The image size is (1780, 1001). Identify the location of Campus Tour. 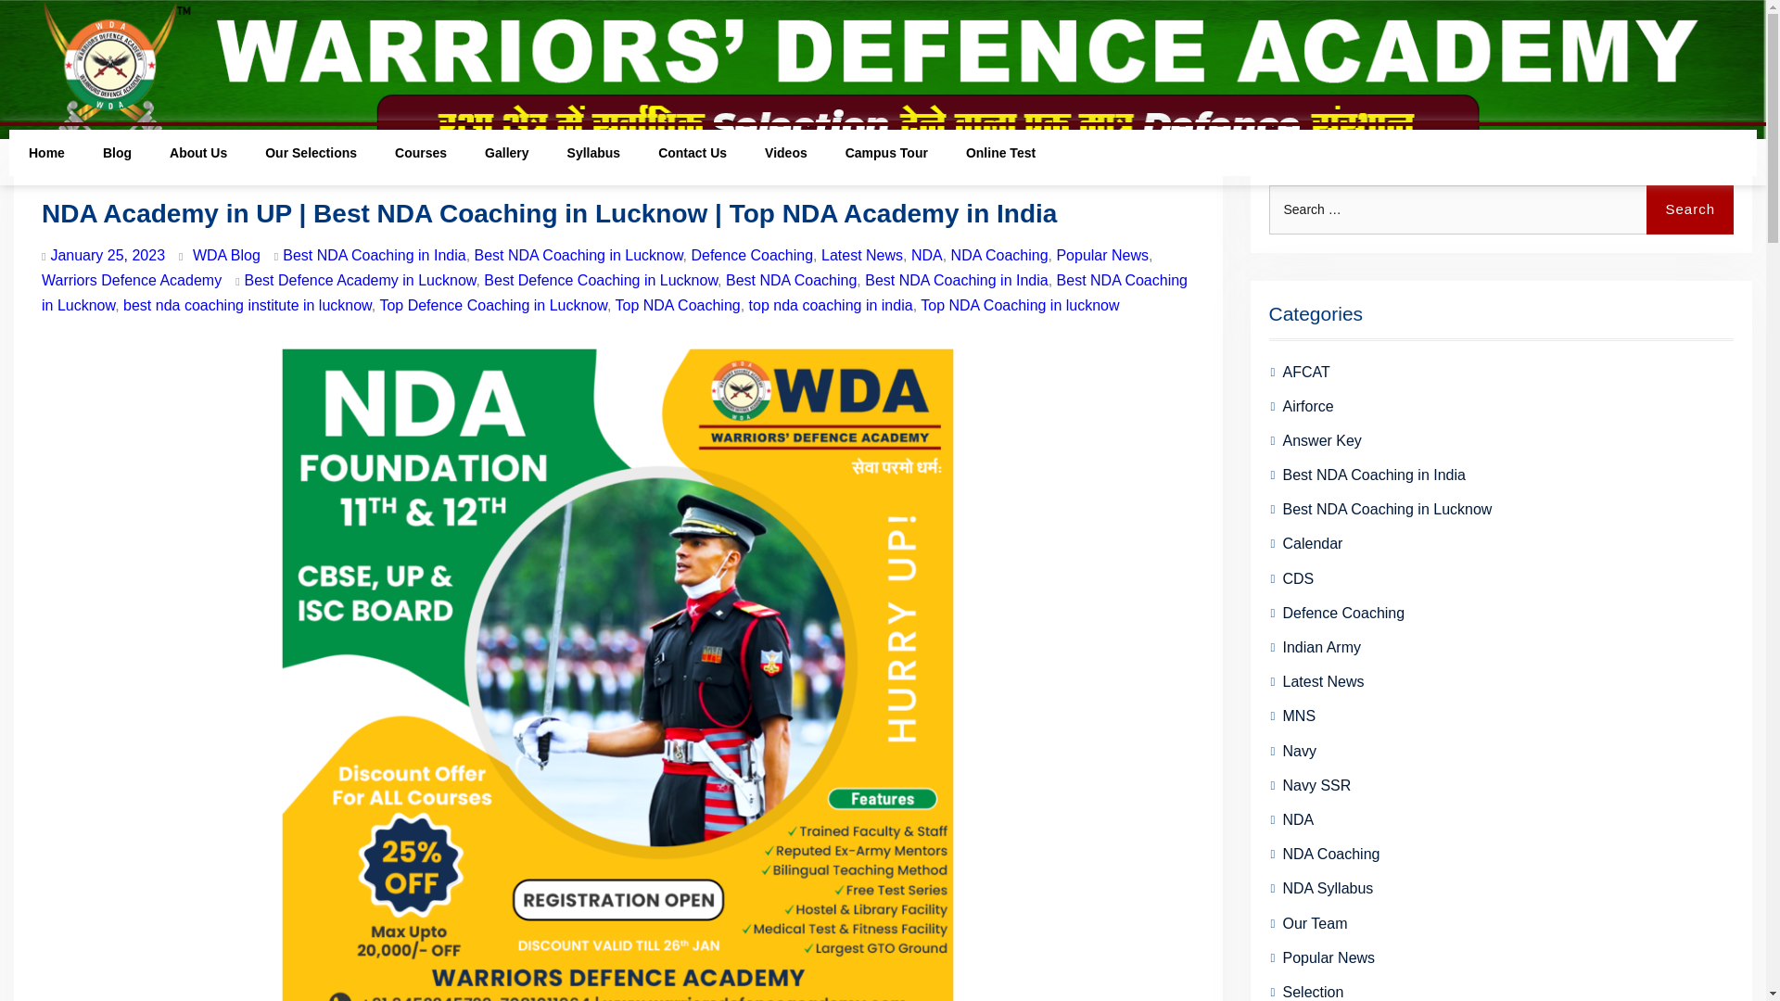
(886, 153).